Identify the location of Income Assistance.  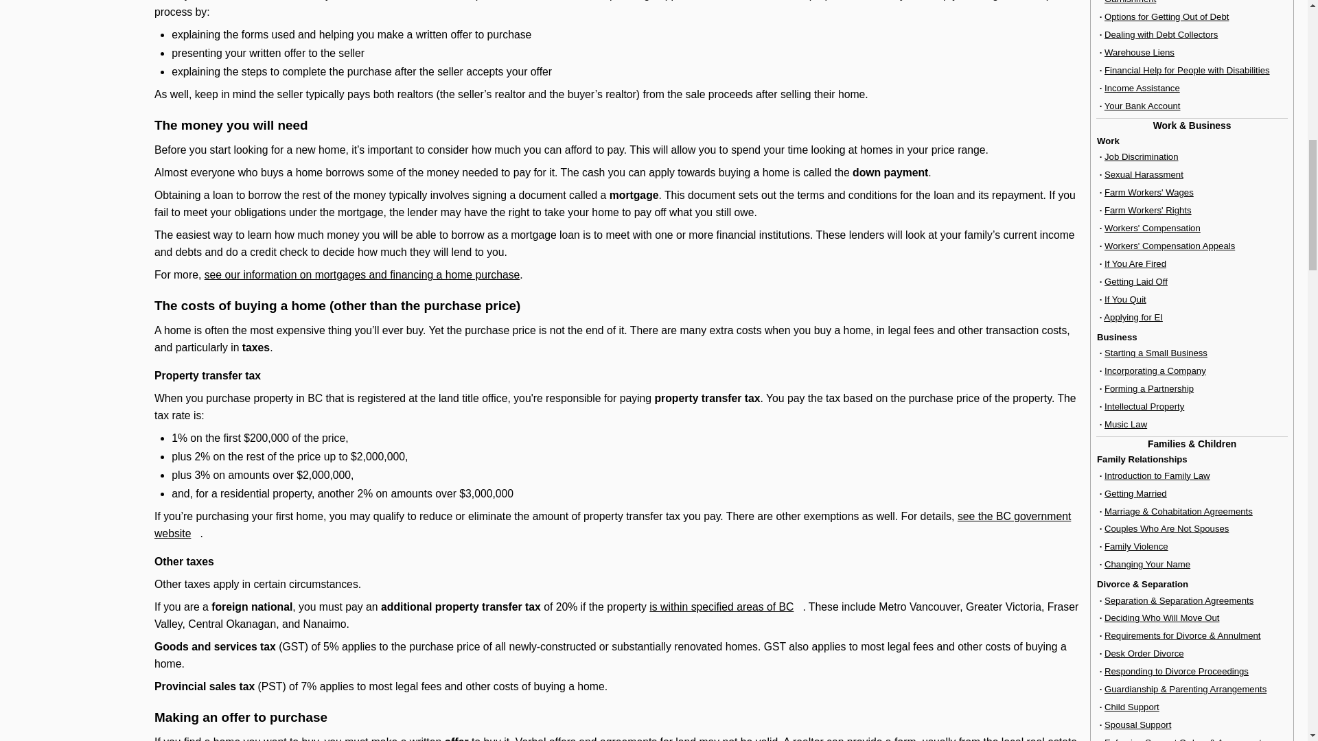
(1142, 88).